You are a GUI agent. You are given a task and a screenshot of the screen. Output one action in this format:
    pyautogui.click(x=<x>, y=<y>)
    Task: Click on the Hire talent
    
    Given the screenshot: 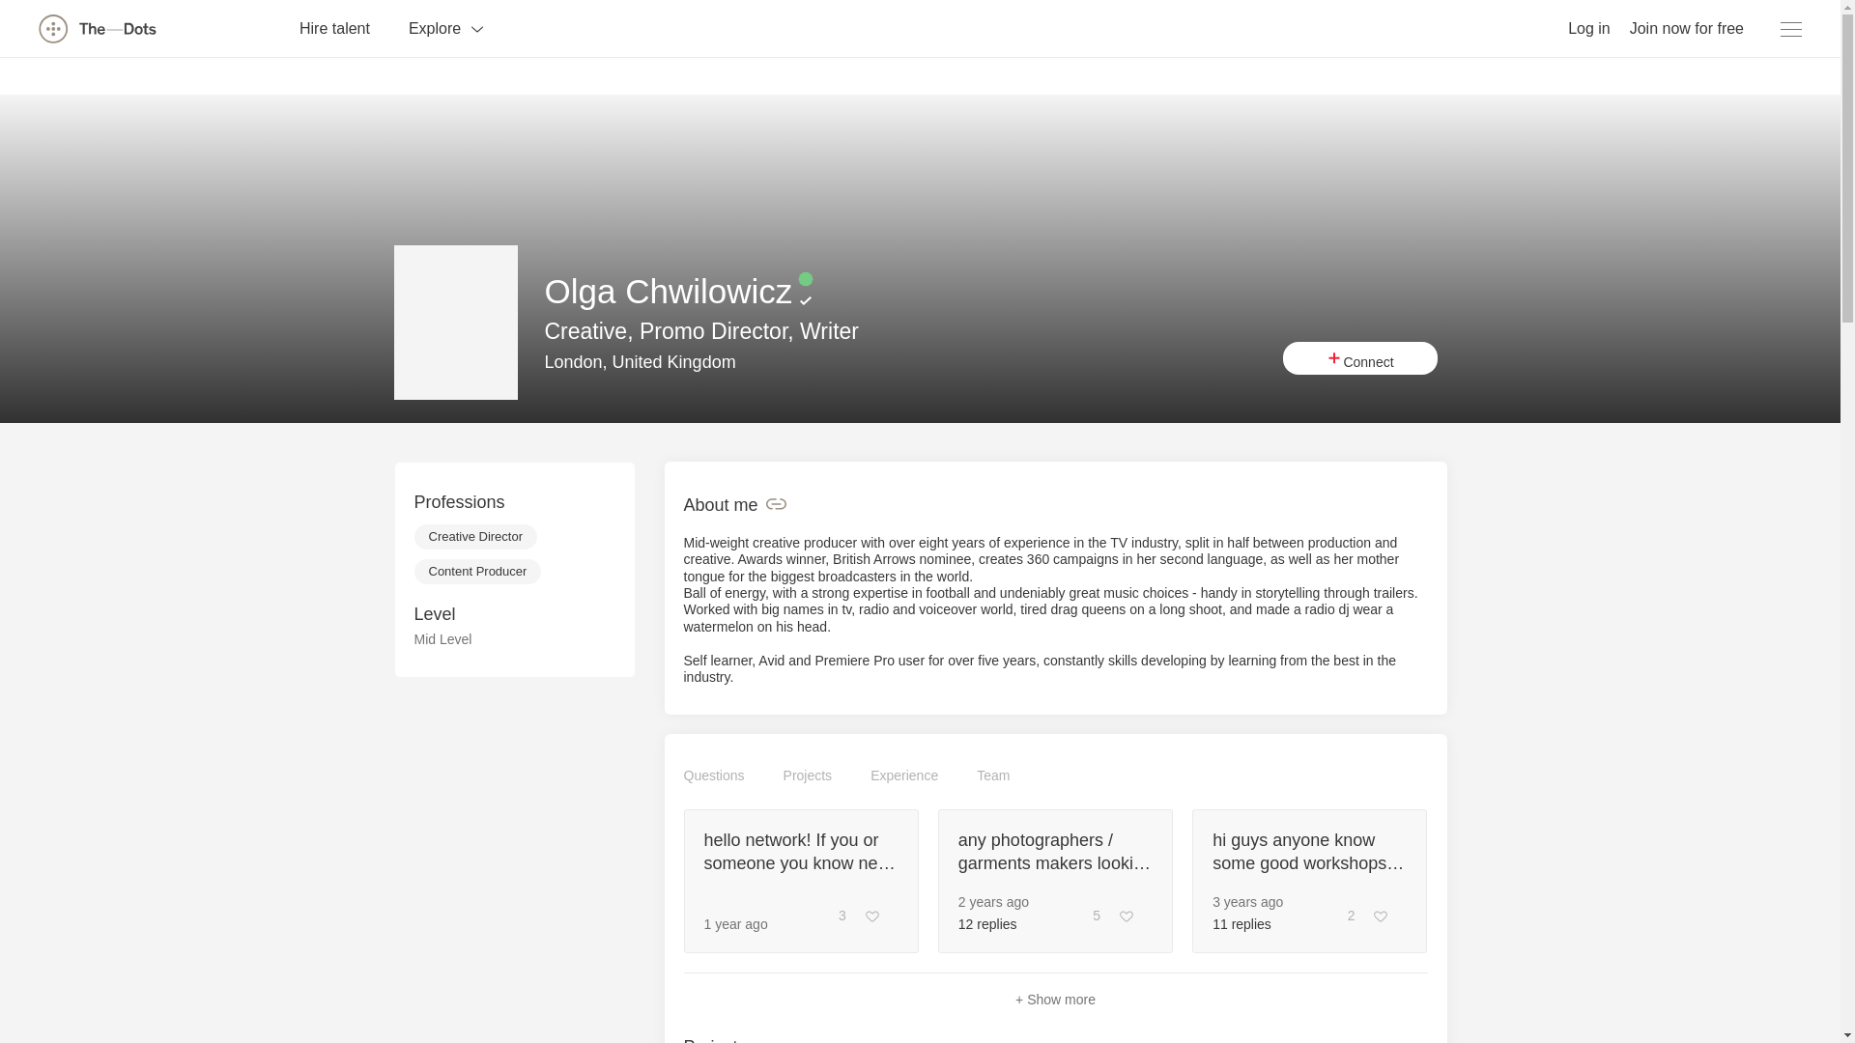 What is the action you would take?
    pyautogui.click(x=334, y=27)
    